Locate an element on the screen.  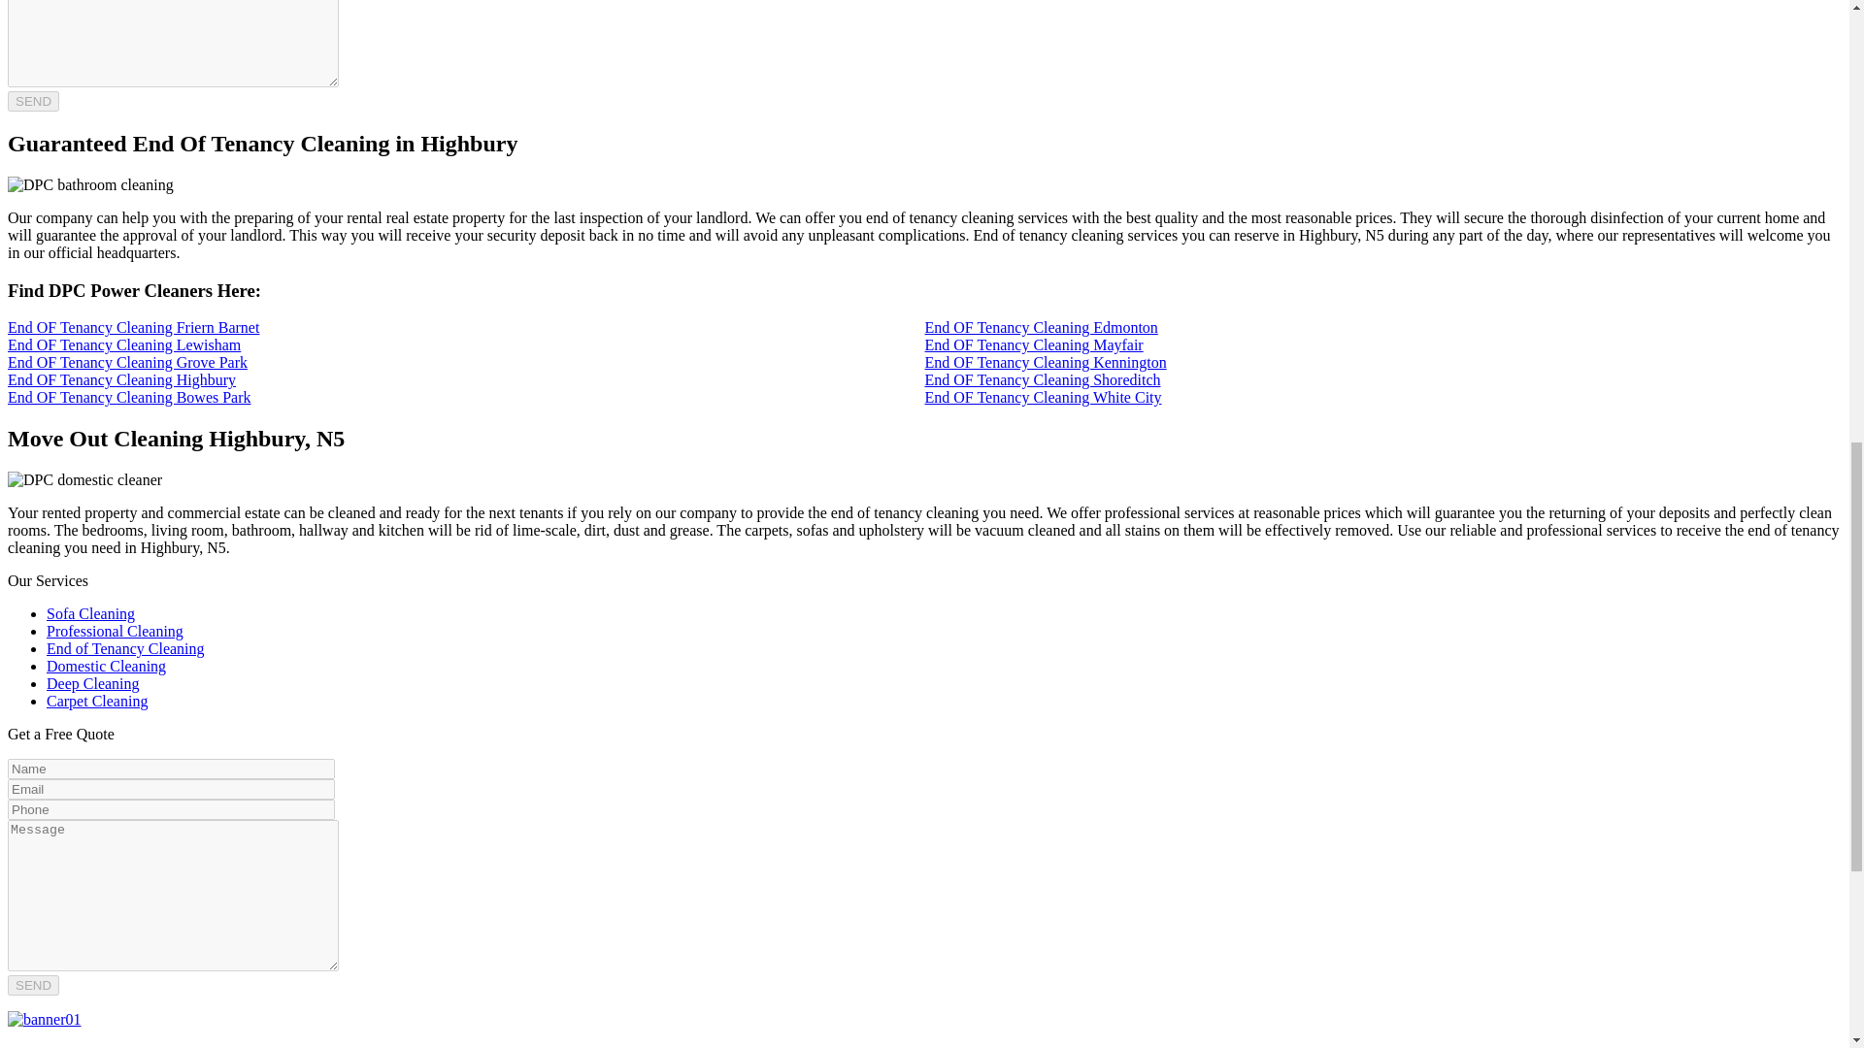
End of Tenancy Cleaning is located at coordinates (126, 648).